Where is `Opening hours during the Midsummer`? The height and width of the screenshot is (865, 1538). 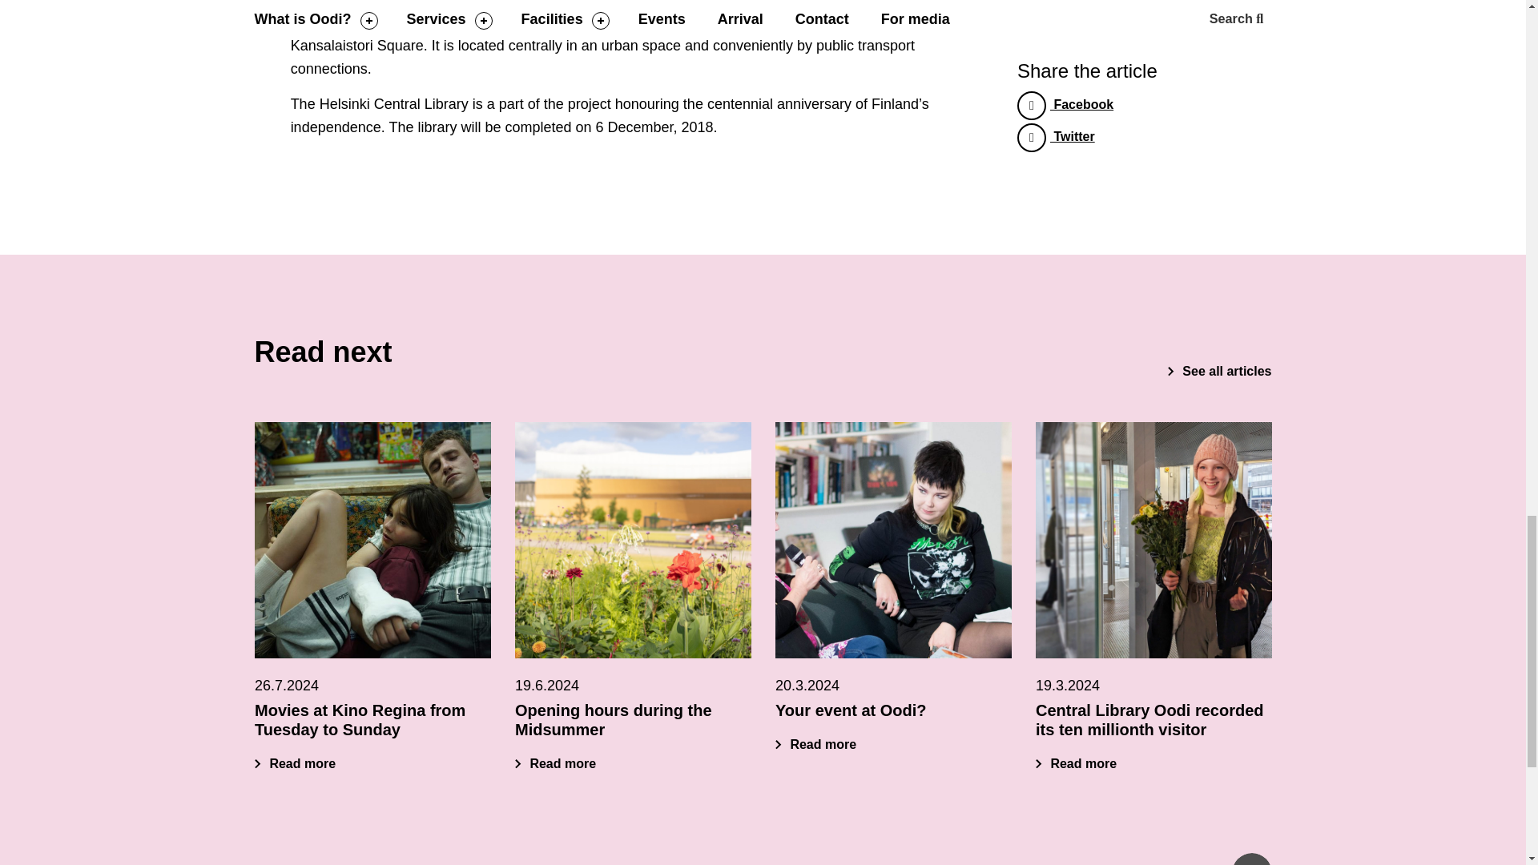
Opening hours during the Midsummer is located at coordinates (612, 719).